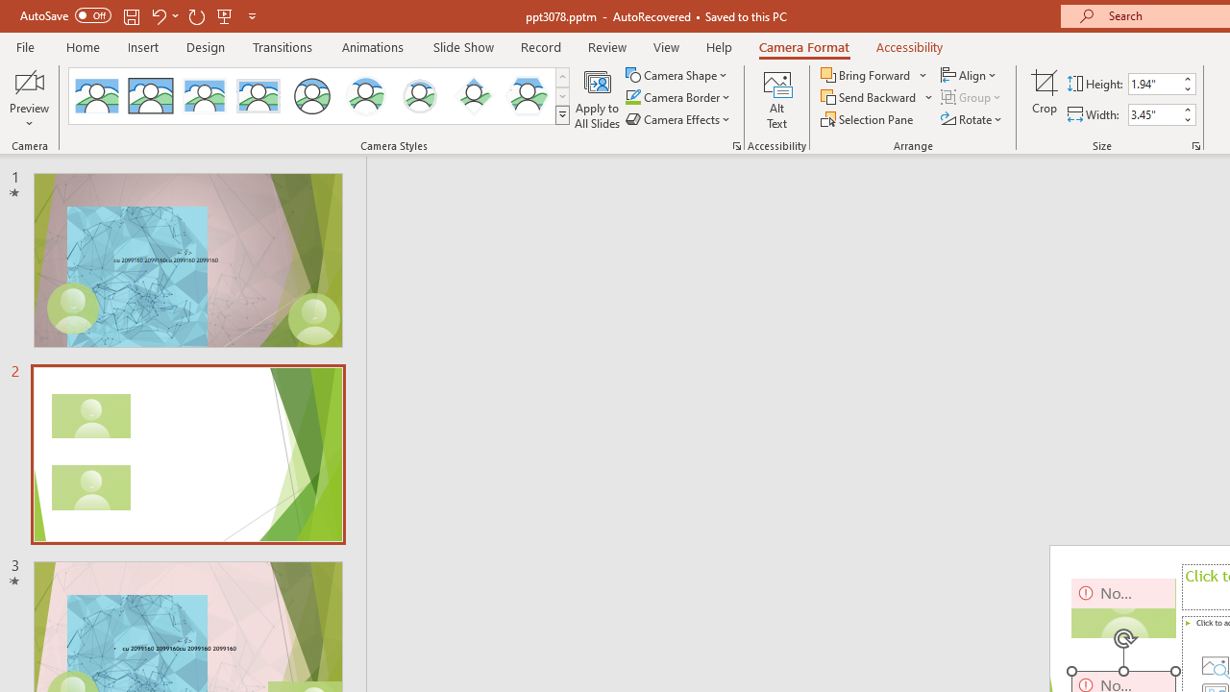  Describe the element at coordinates (678, 119) in the screenshot. I see `Camera Effects` at that location.